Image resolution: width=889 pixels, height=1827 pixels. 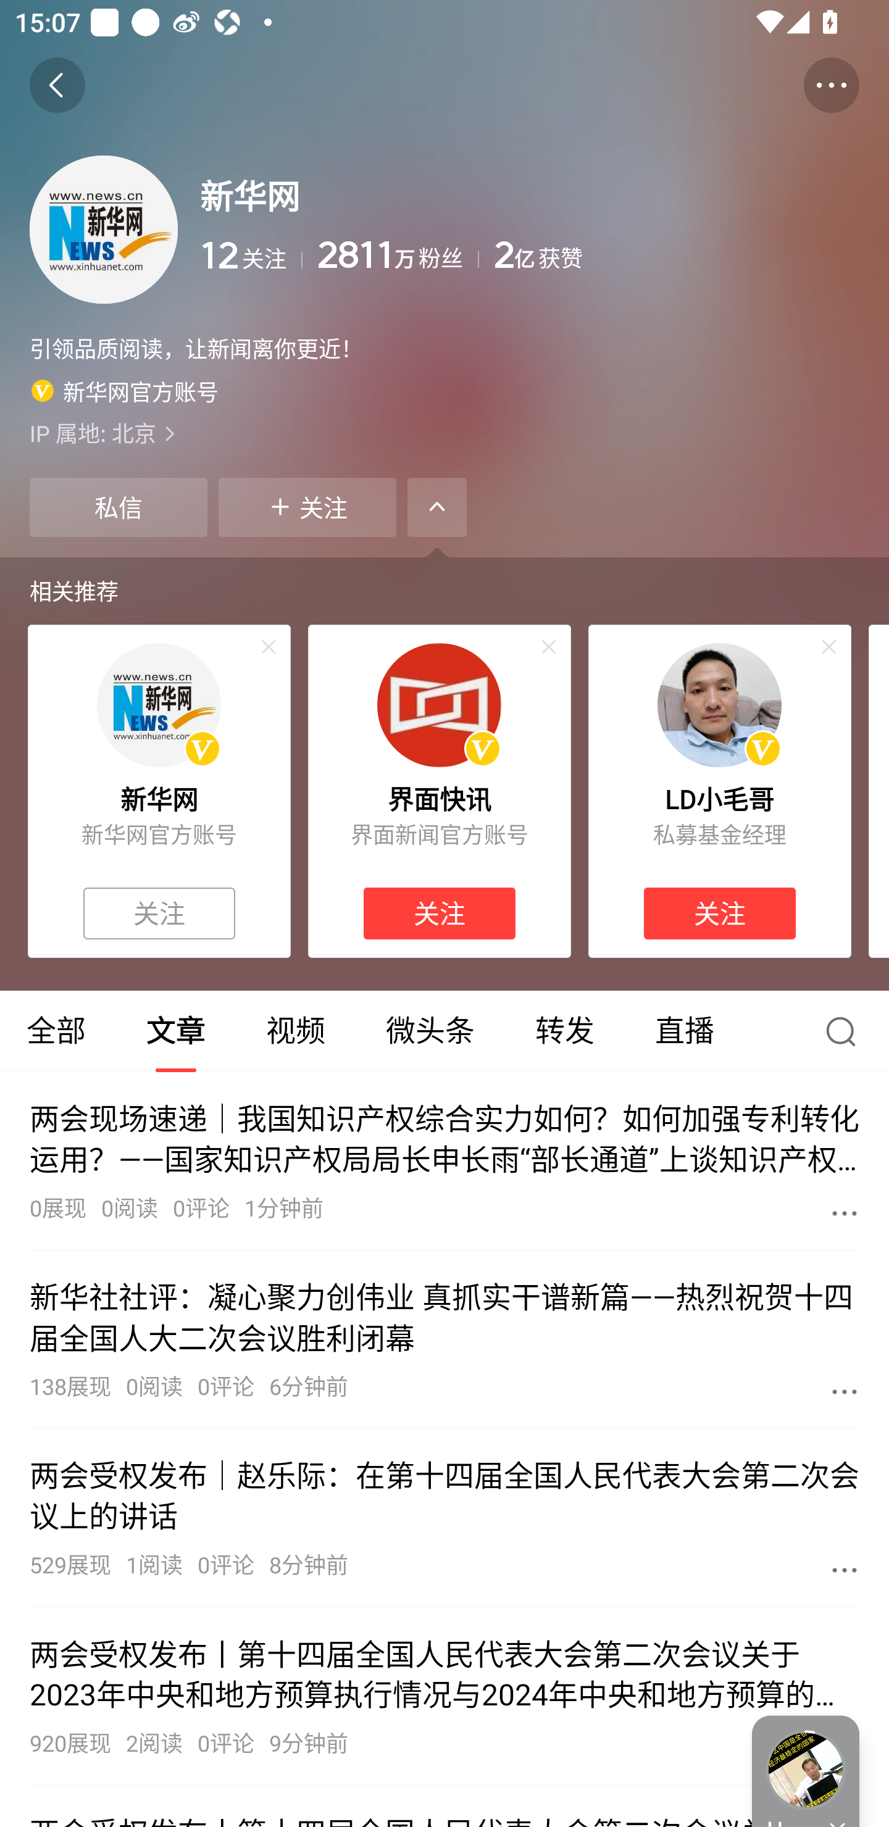 What do you see at coordinates (118, 507) in the screenshot?
I see `私信` at bounding box center [118, 507].